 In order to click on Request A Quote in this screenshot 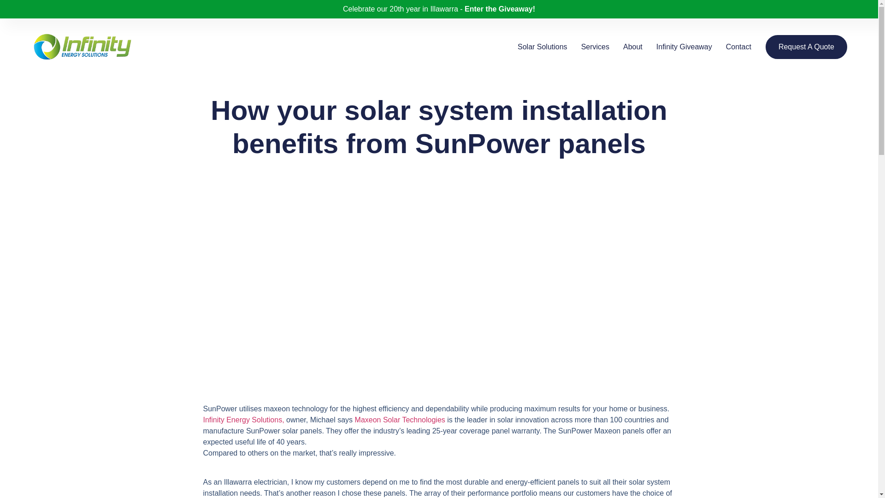, I will do `click(806, 47)`.